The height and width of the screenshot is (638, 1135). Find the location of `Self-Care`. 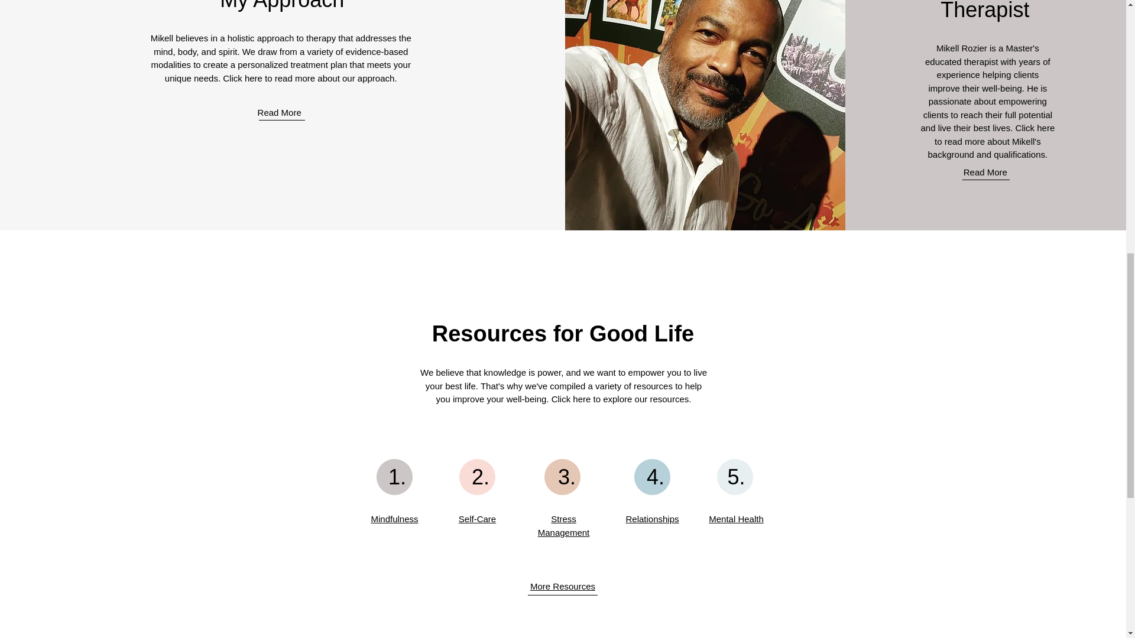

Self-Care is located at coordinates (477, 519).